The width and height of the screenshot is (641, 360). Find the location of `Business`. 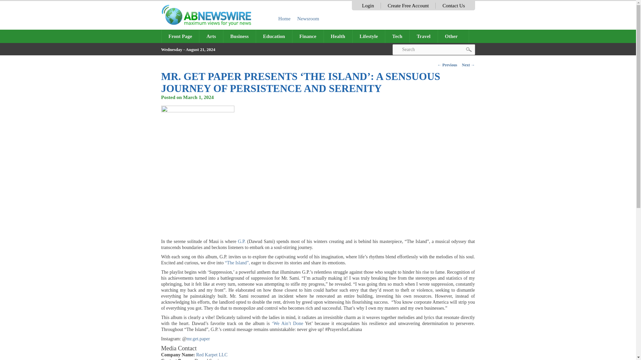

Business is located at coordinates (240, 36).